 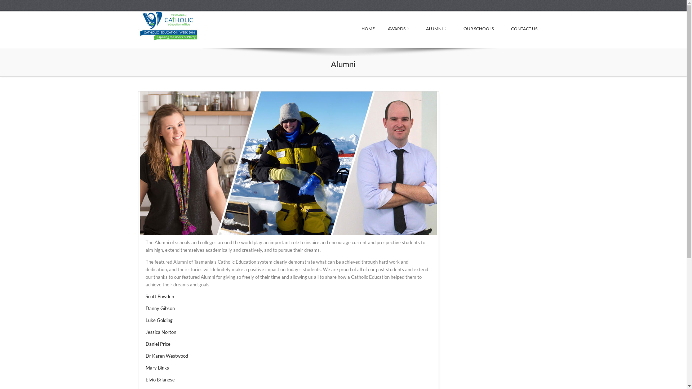 I want to click on ALUMNI , so click(x=438, y=29).